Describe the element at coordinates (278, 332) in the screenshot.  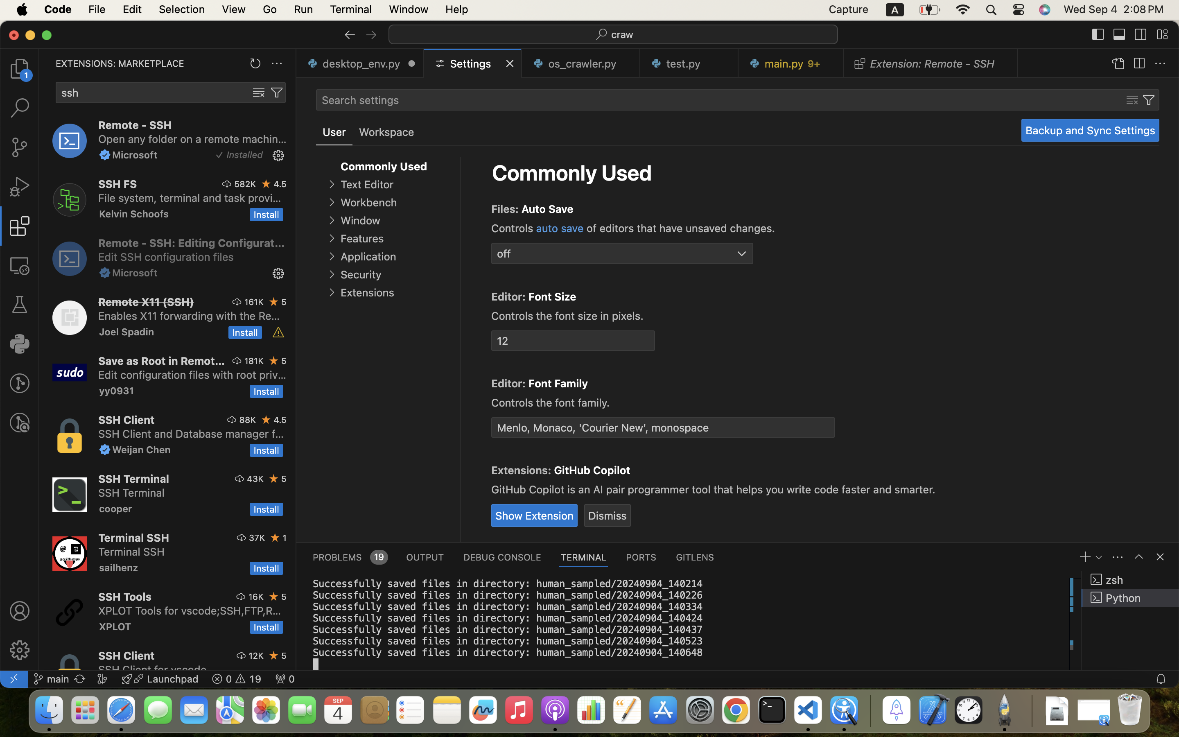
I see `` at that location.